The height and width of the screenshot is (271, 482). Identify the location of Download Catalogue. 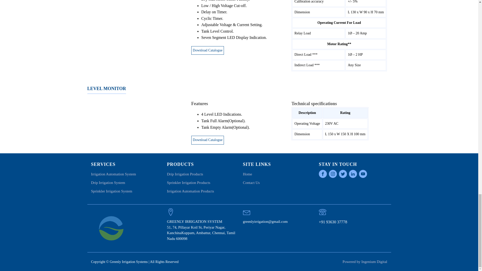
(208, 140).